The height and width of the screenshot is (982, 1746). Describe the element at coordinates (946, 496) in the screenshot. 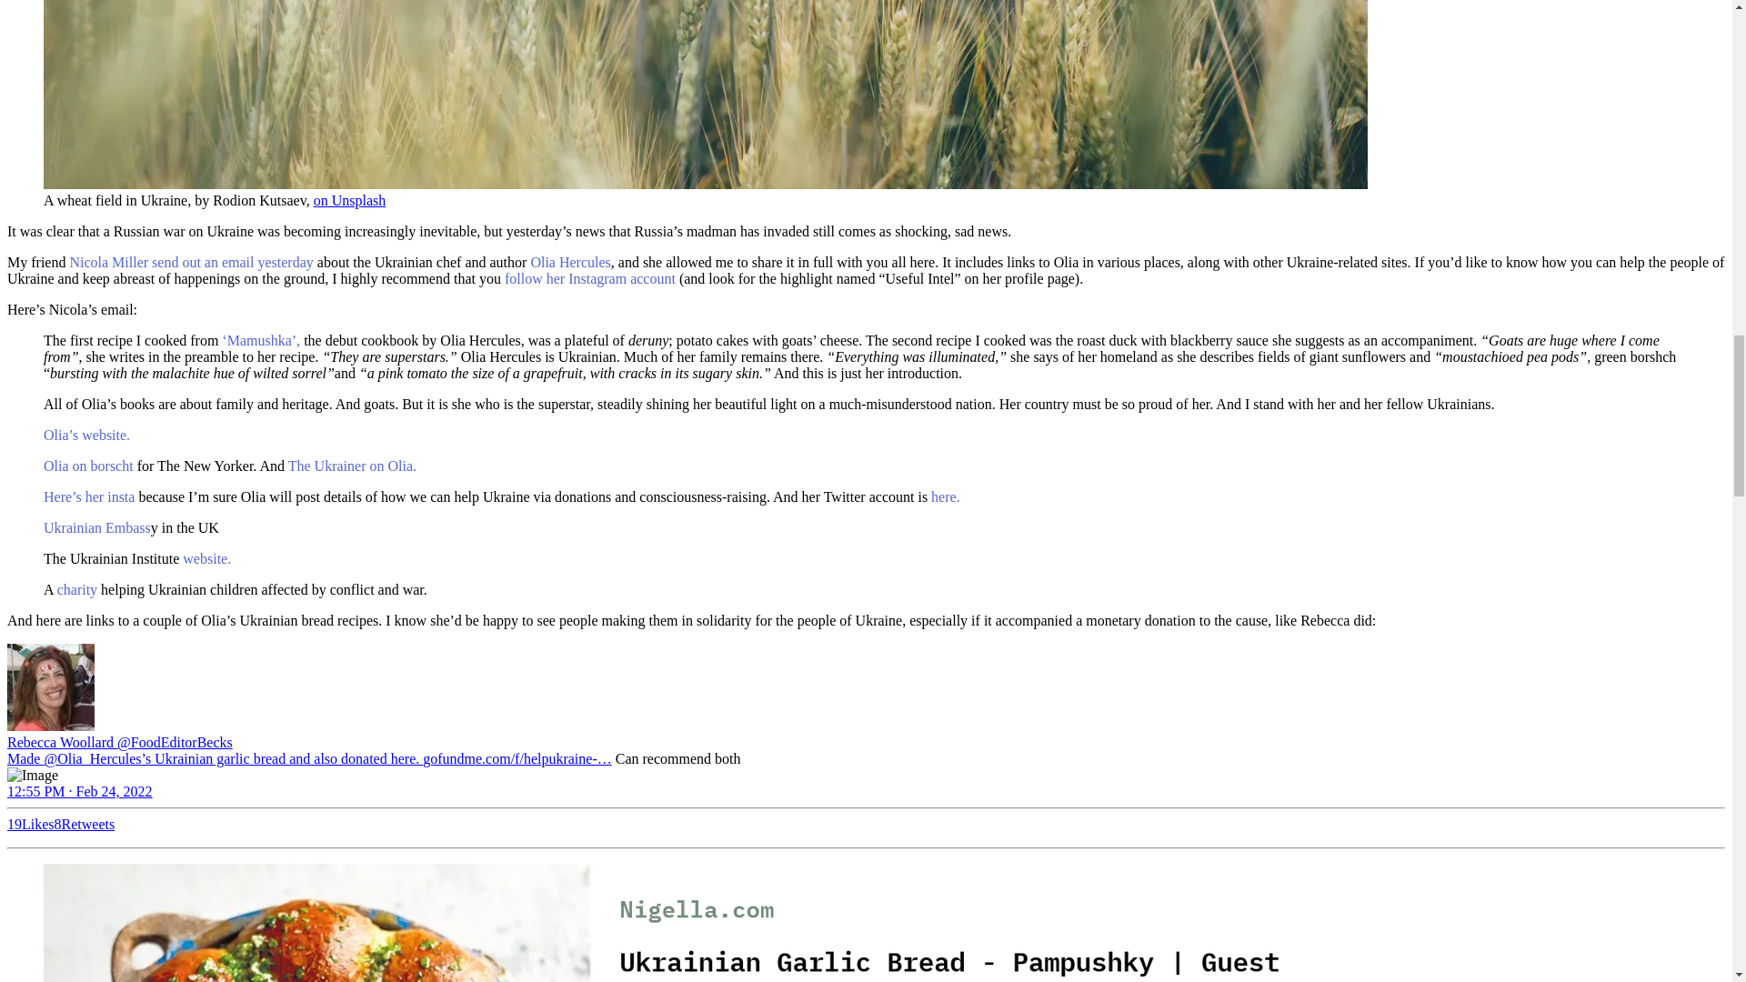

I see `here.` at that location.